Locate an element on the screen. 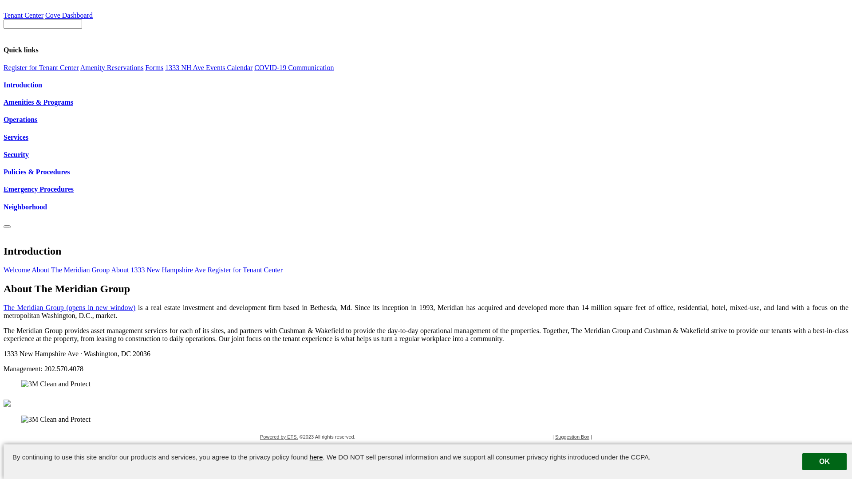  here is located at coordinates (316, 457).